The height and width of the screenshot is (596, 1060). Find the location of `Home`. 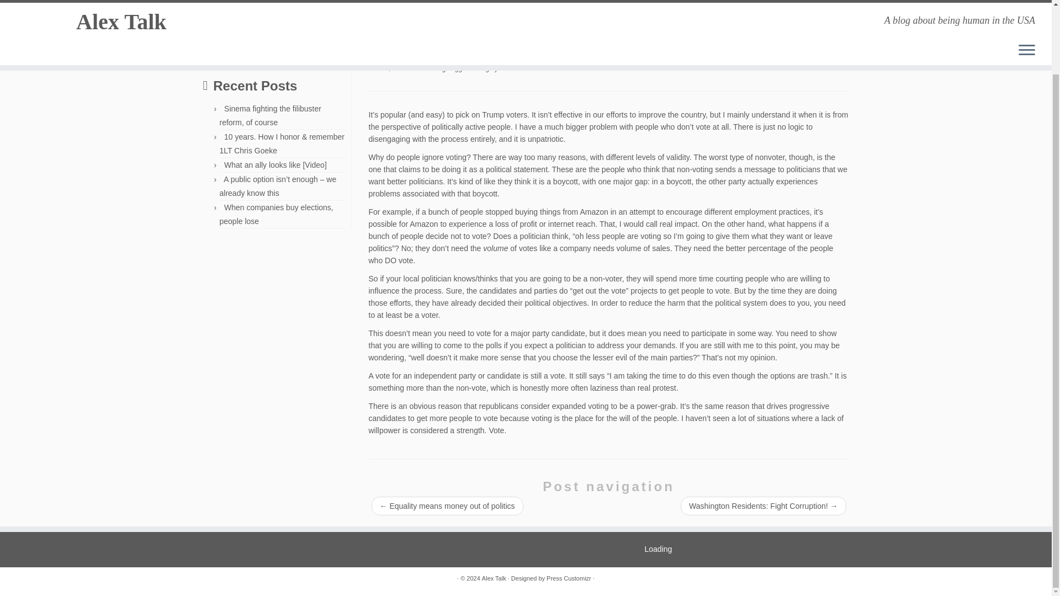

Home is located at coordinates (213, 12).